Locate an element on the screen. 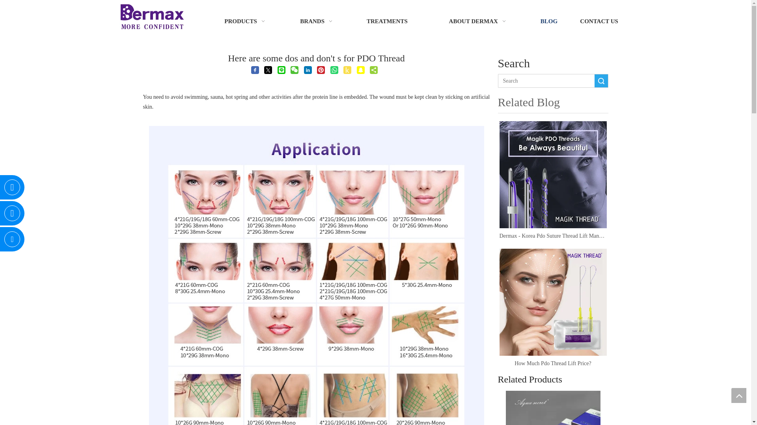 The image size is (757, 425). BLOG is located at coordinates (549, 21).